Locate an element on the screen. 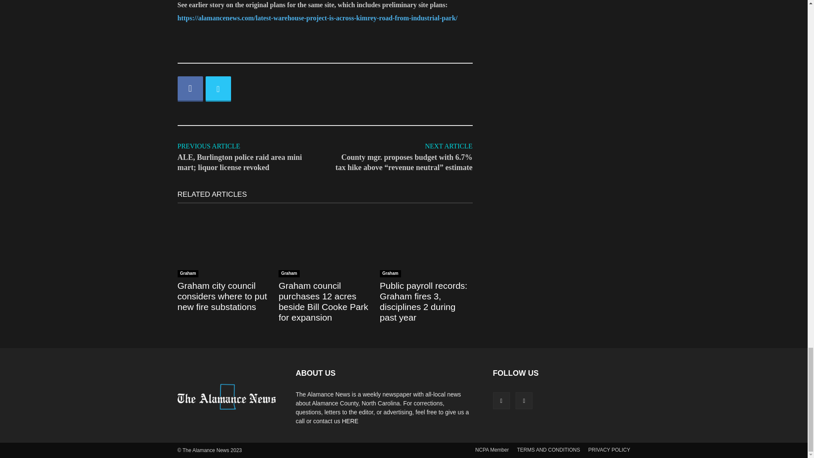 Image resolution: width=814 pixels, height=458 pixels. Facebook is located at coordinates (190, 89).